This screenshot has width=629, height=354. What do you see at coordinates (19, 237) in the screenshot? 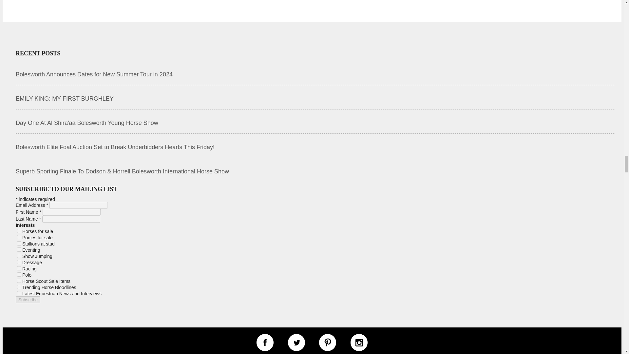
I see `2` at bounding box center [19, 237].